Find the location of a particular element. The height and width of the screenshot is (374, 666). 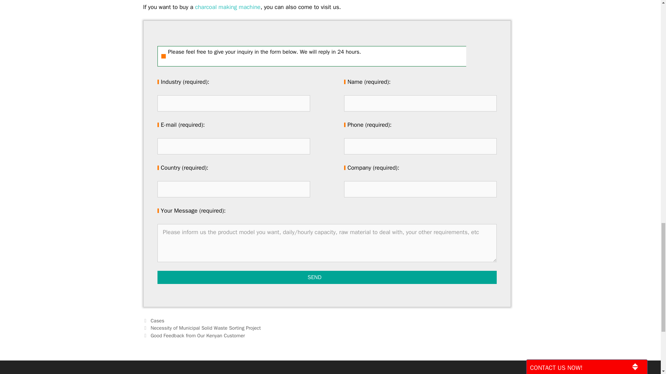

Next is located at coordinates (194, 336).